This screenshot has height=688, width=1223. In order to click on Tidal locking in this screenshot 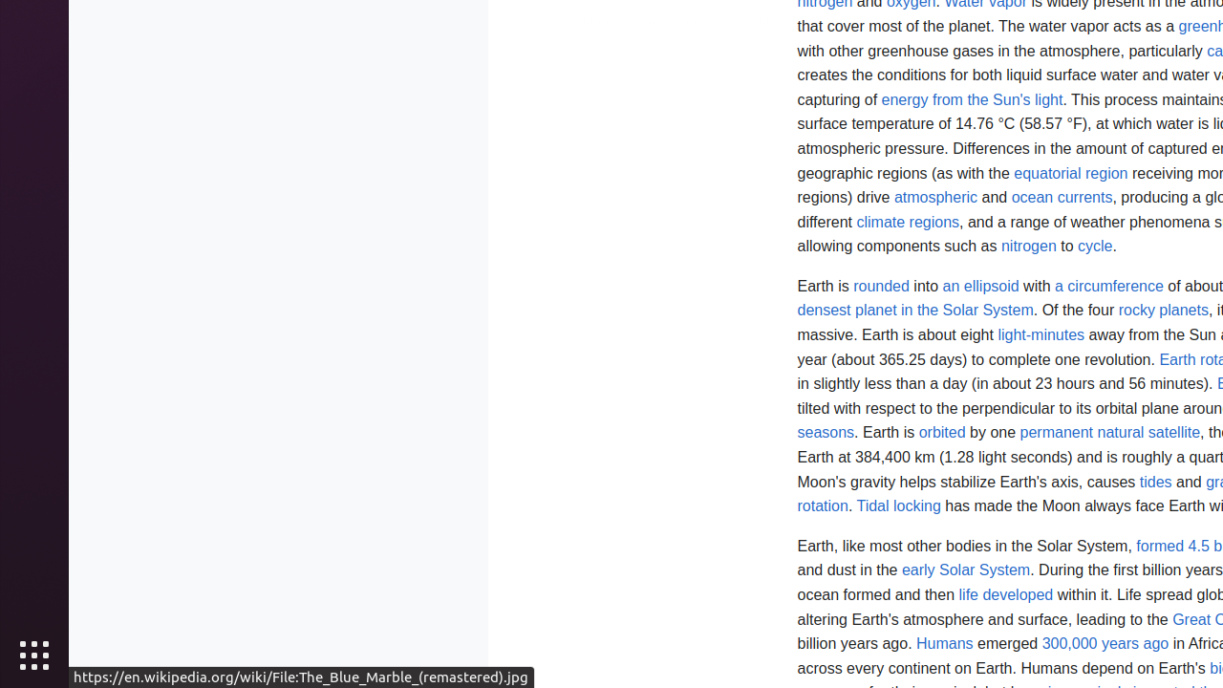, I will do `click(898, 506)`.